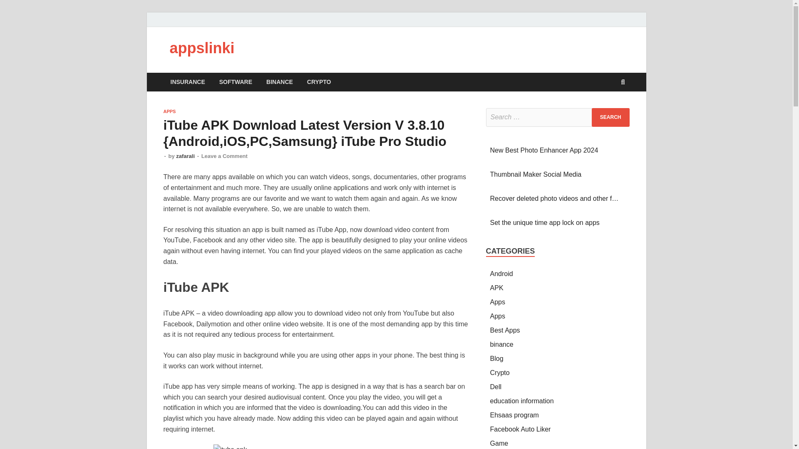 The height and width of the screenshot is (449, 799). I want to click on appslinki, so click(202, 48).